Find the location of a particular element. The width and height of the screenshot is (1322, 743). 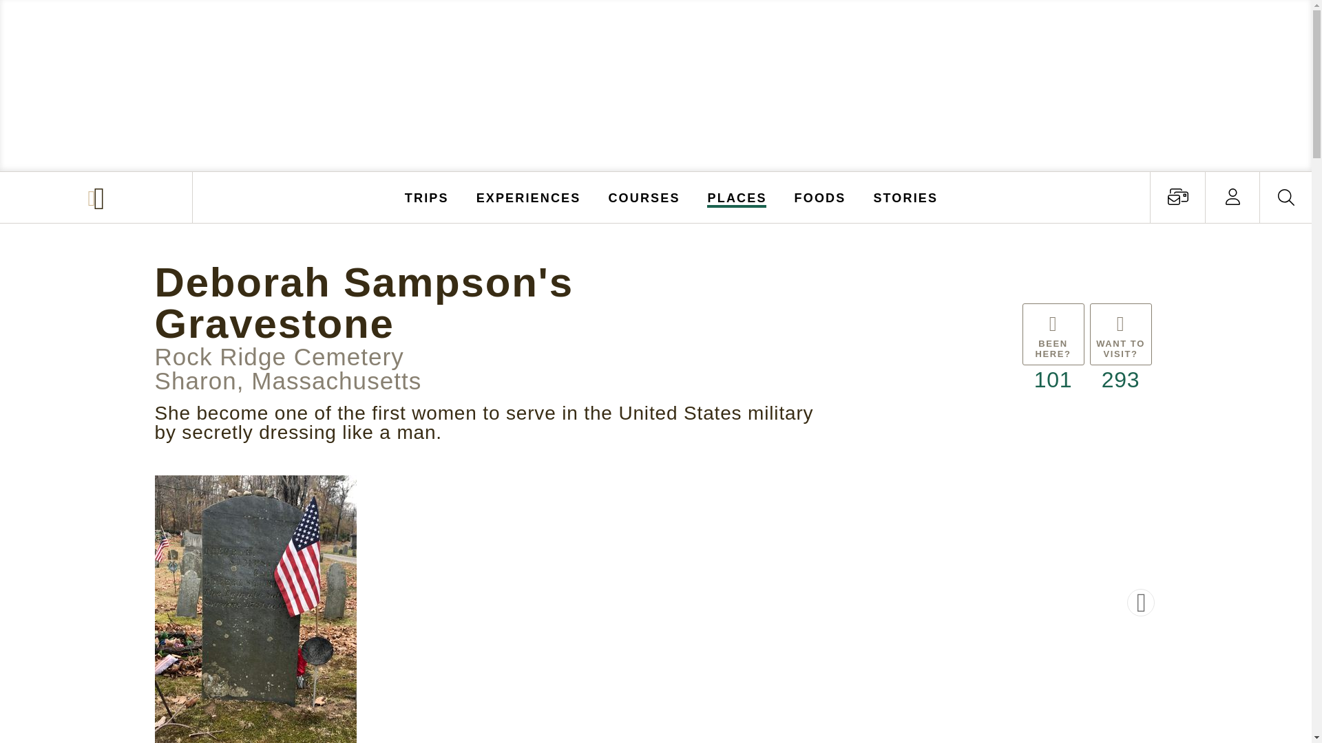

TRIPS is located at coordinates (427, 197).